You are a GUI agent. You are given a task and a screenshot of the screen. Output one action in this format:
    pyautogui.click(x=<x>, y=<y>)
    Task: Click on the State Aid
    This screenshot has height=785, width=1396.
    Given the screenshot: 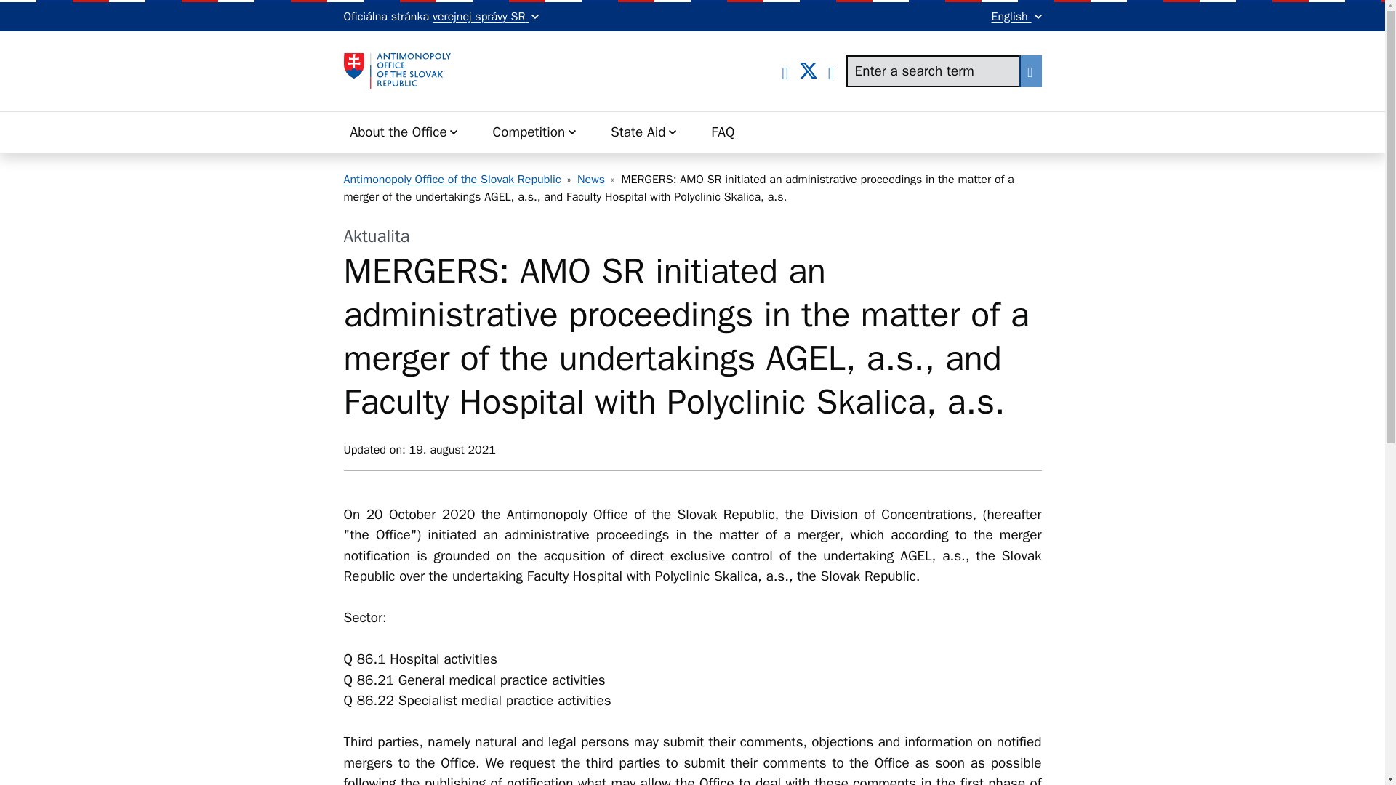 What is the action you would take?
    pyautogui.click(x=643, y=132)
    